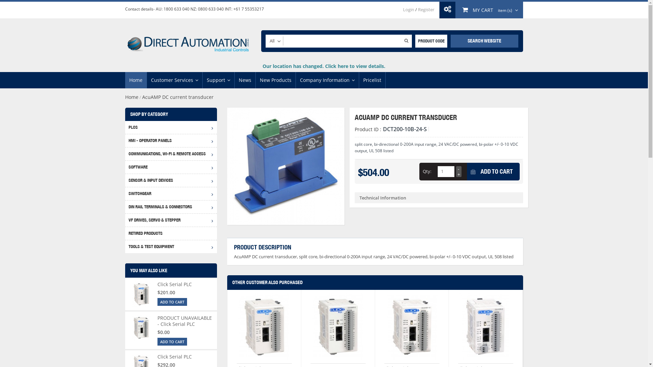 Image resolution: width=653 pixels, height=367 pixels. What do you see at coordinates (324, 66) in the screenshot?
I see `Our location has changed. Click here to view details.` at bounding box center [324, 66].